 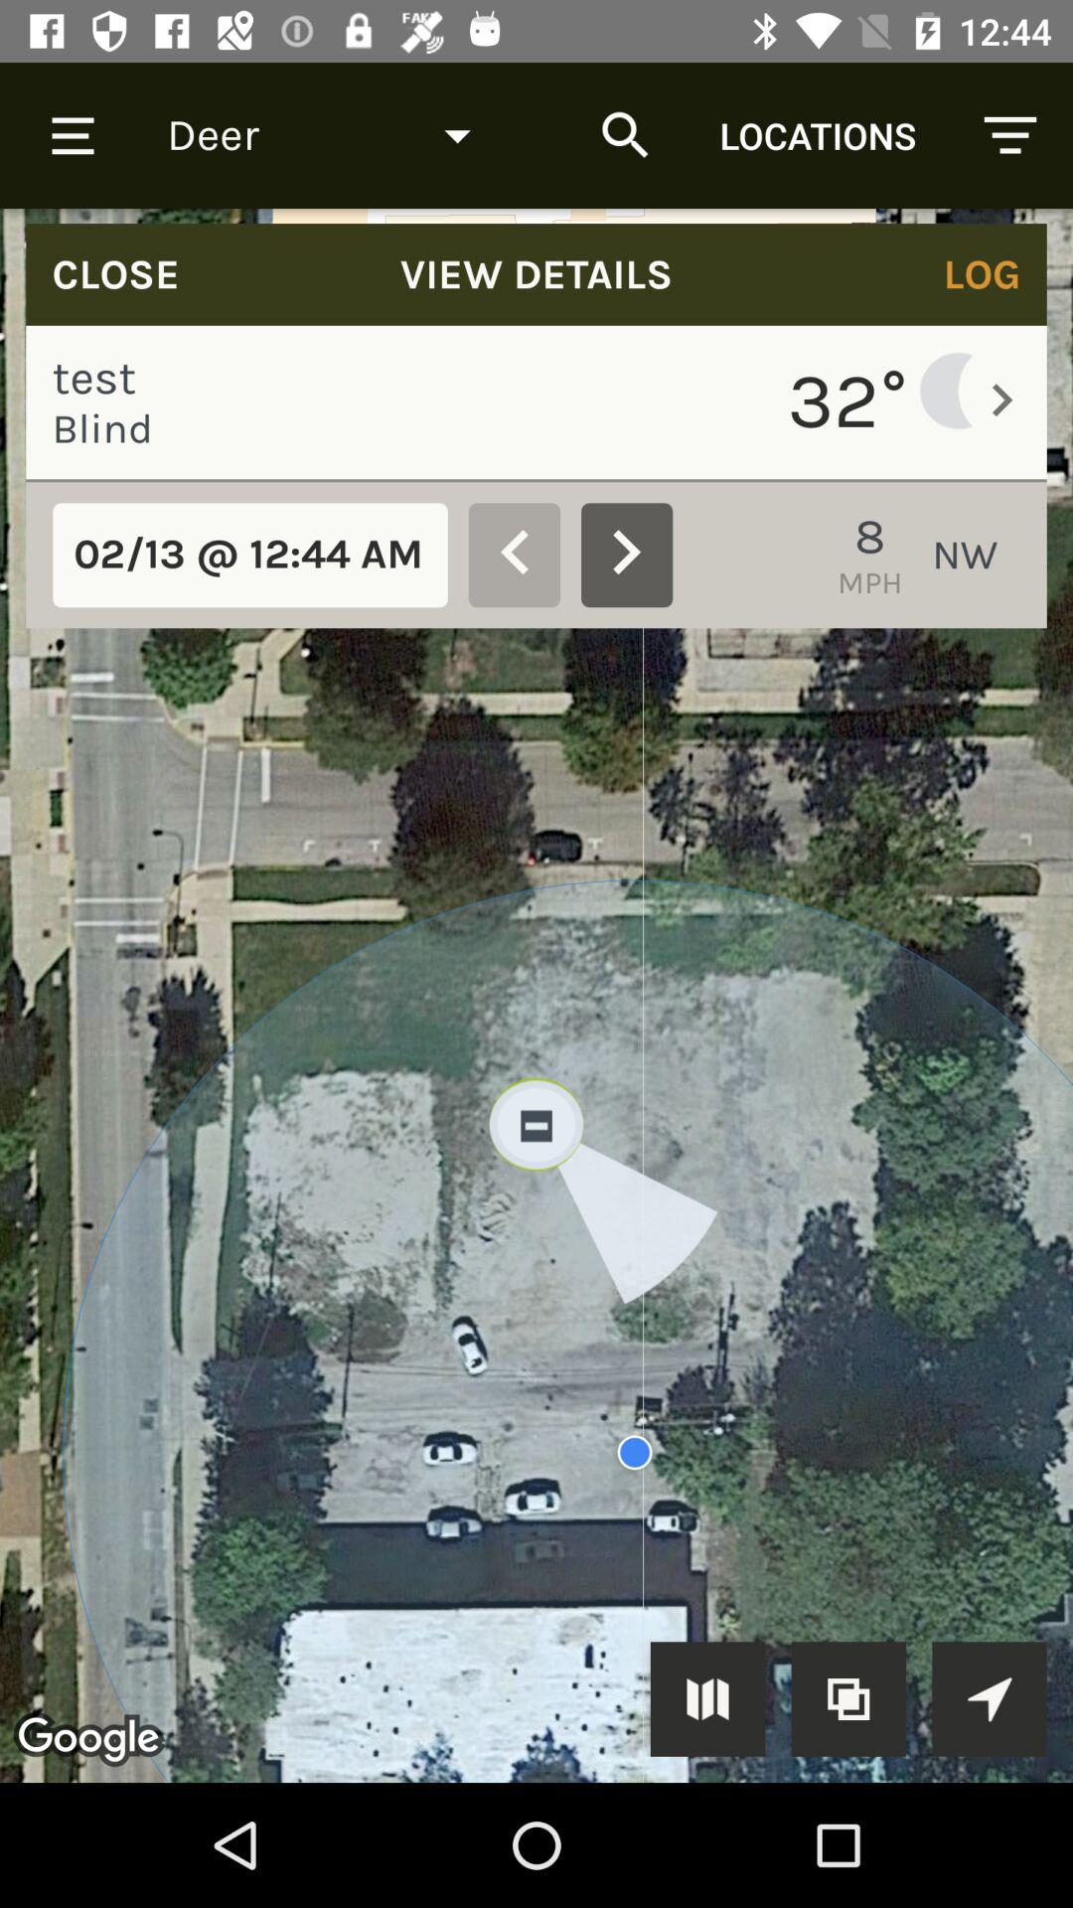 What do you see at coordinates (990, 1699) in the screenshot?
I see `go to arrow` at bounding box center [990, 1699].